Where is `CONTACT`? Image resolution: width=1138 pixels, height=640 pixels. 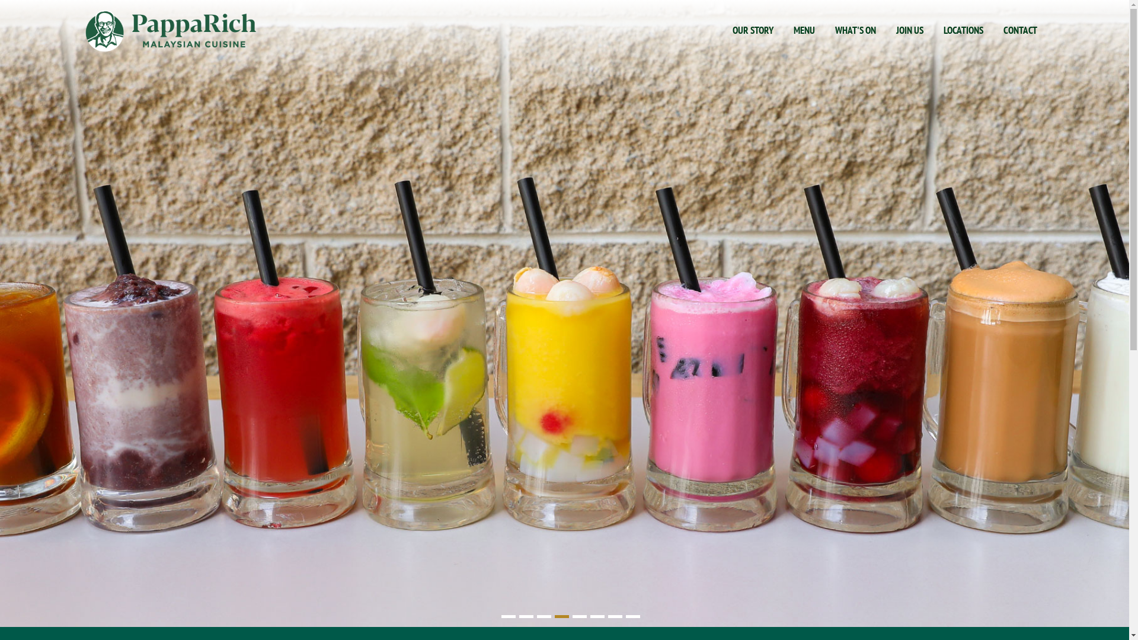 CONTACT is located at coordinates (1021, 30).